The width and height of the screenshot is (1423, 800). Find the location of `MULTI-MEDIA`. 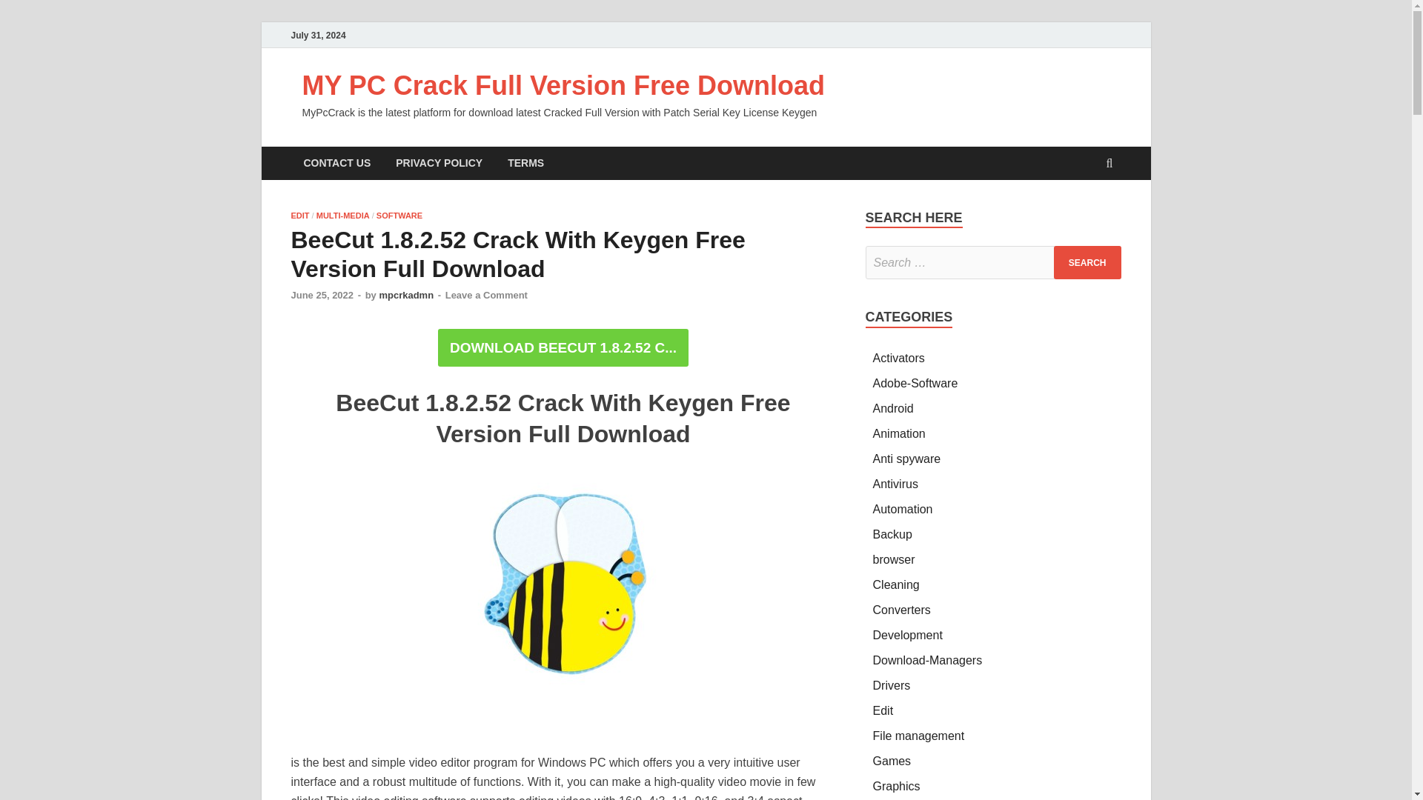

MULTI-MEDIA is located at coordinates (342, 216).